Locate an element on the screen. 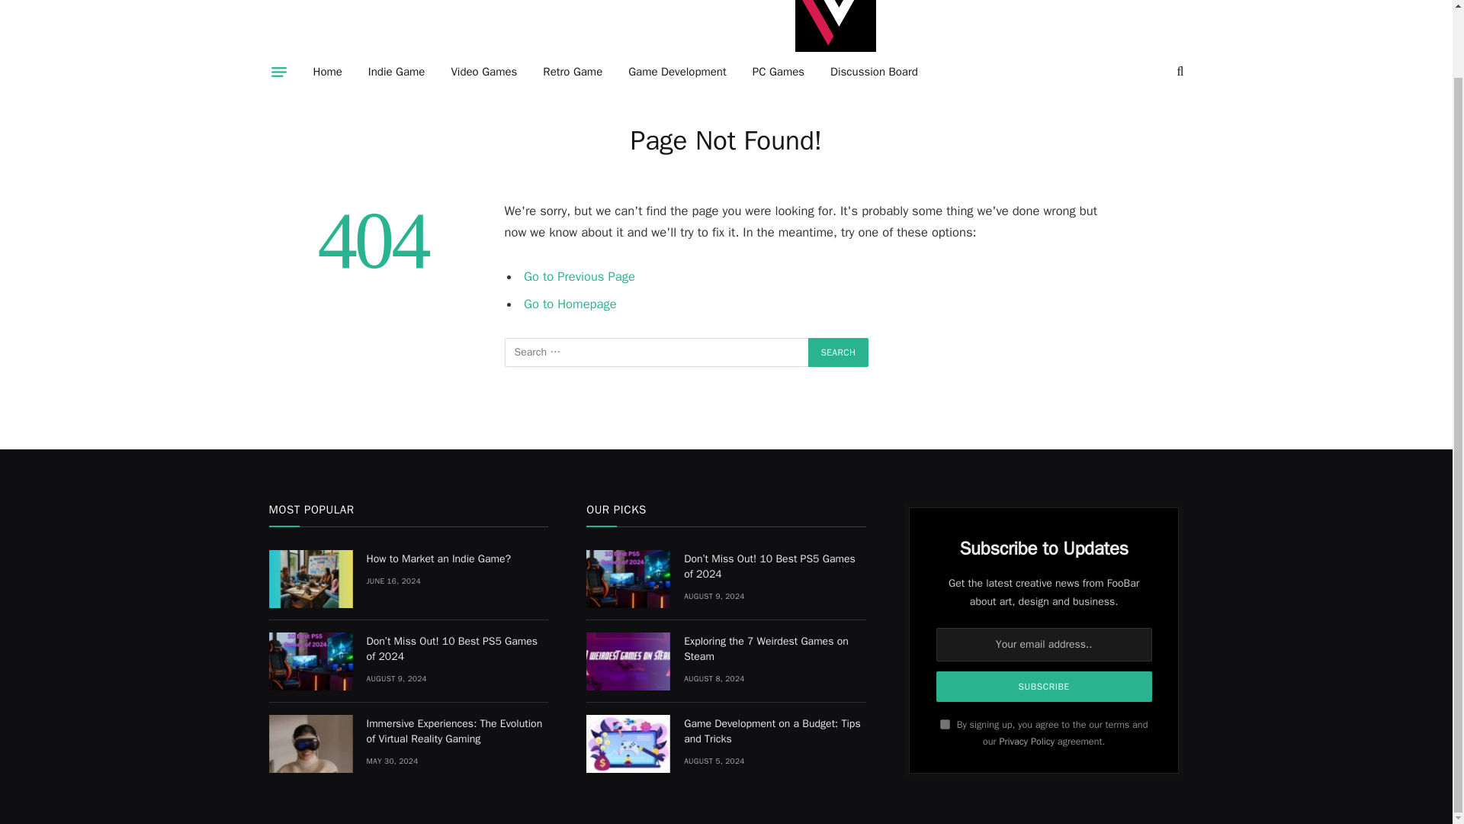 Image resolution: width=1464 pixels, height=824 pixels. on is located at coordinates (945, 723).